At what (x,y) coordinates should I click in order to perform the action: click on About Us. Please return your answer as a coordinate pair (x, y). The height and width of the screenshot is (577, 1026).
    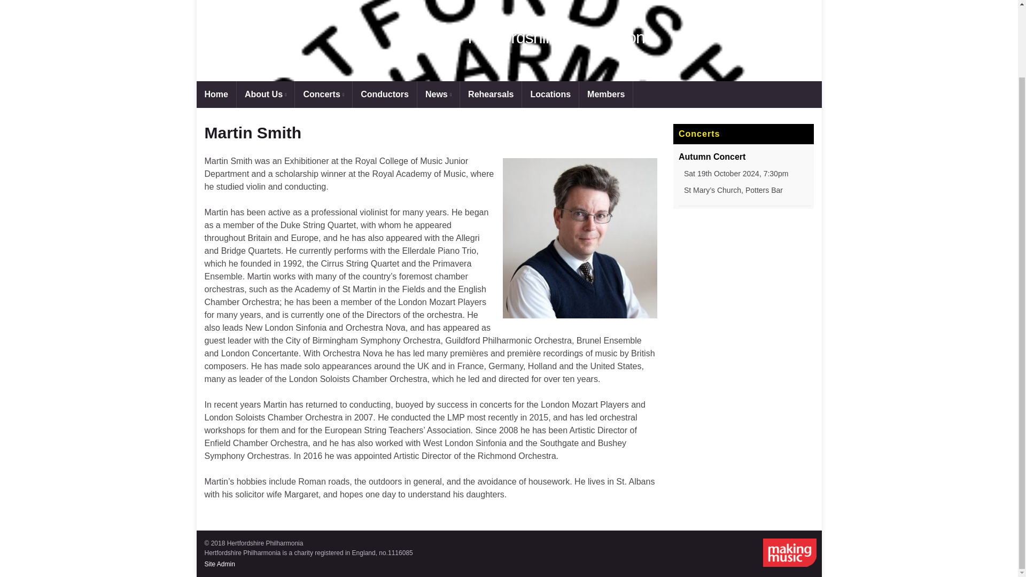
    Looking at the image, I should click on (266, 94).